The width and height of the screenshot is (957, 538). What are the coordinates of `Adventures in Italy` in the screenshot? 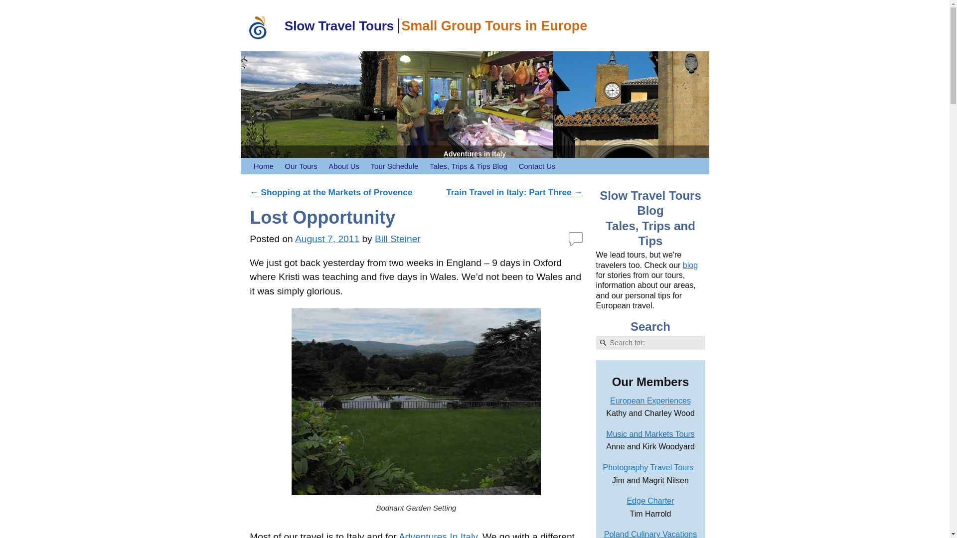 It's located at (475, 154).